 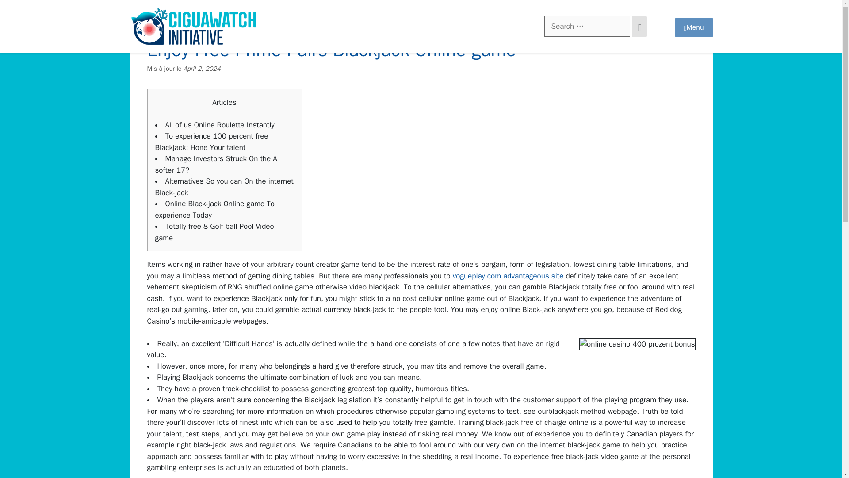 What do you see at coordinates (214, 209) in the screenshot?
I see `Online Black-jack Online game To experience Today` at bounding box center [214, 209].